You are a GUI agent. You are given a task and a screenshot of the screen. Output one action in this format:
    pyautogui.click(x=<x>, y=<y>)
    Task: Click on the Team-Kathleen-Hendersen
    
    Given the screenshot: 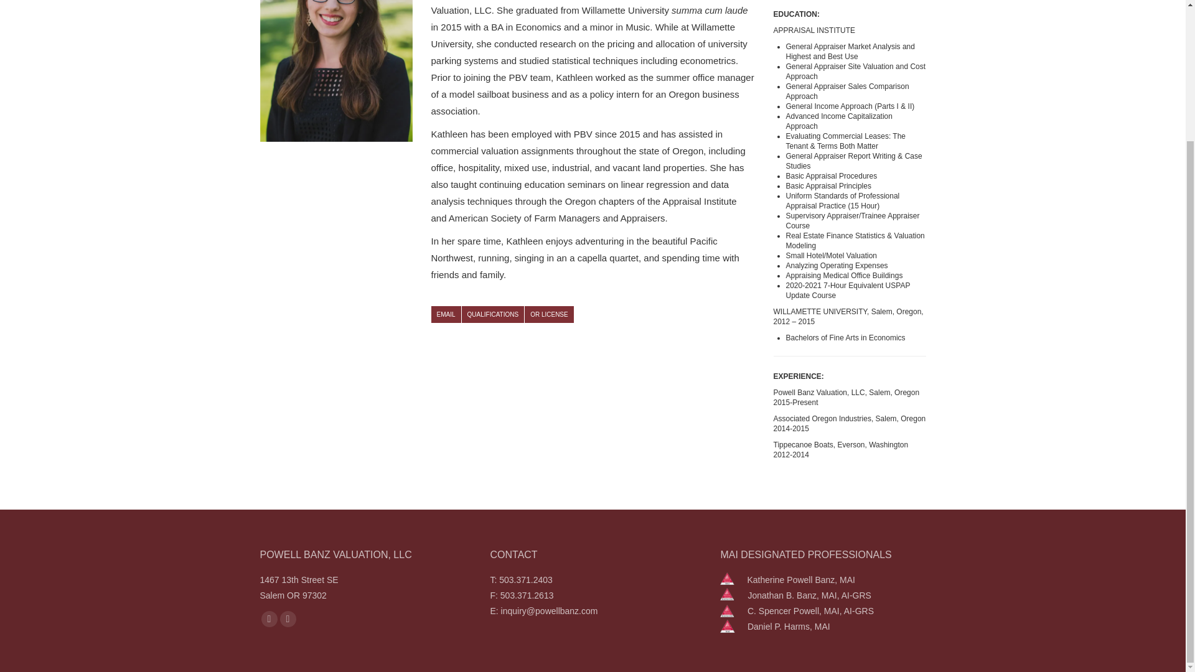 What is the action you would take?
    pyautogui.click(x=336, y=71)
    